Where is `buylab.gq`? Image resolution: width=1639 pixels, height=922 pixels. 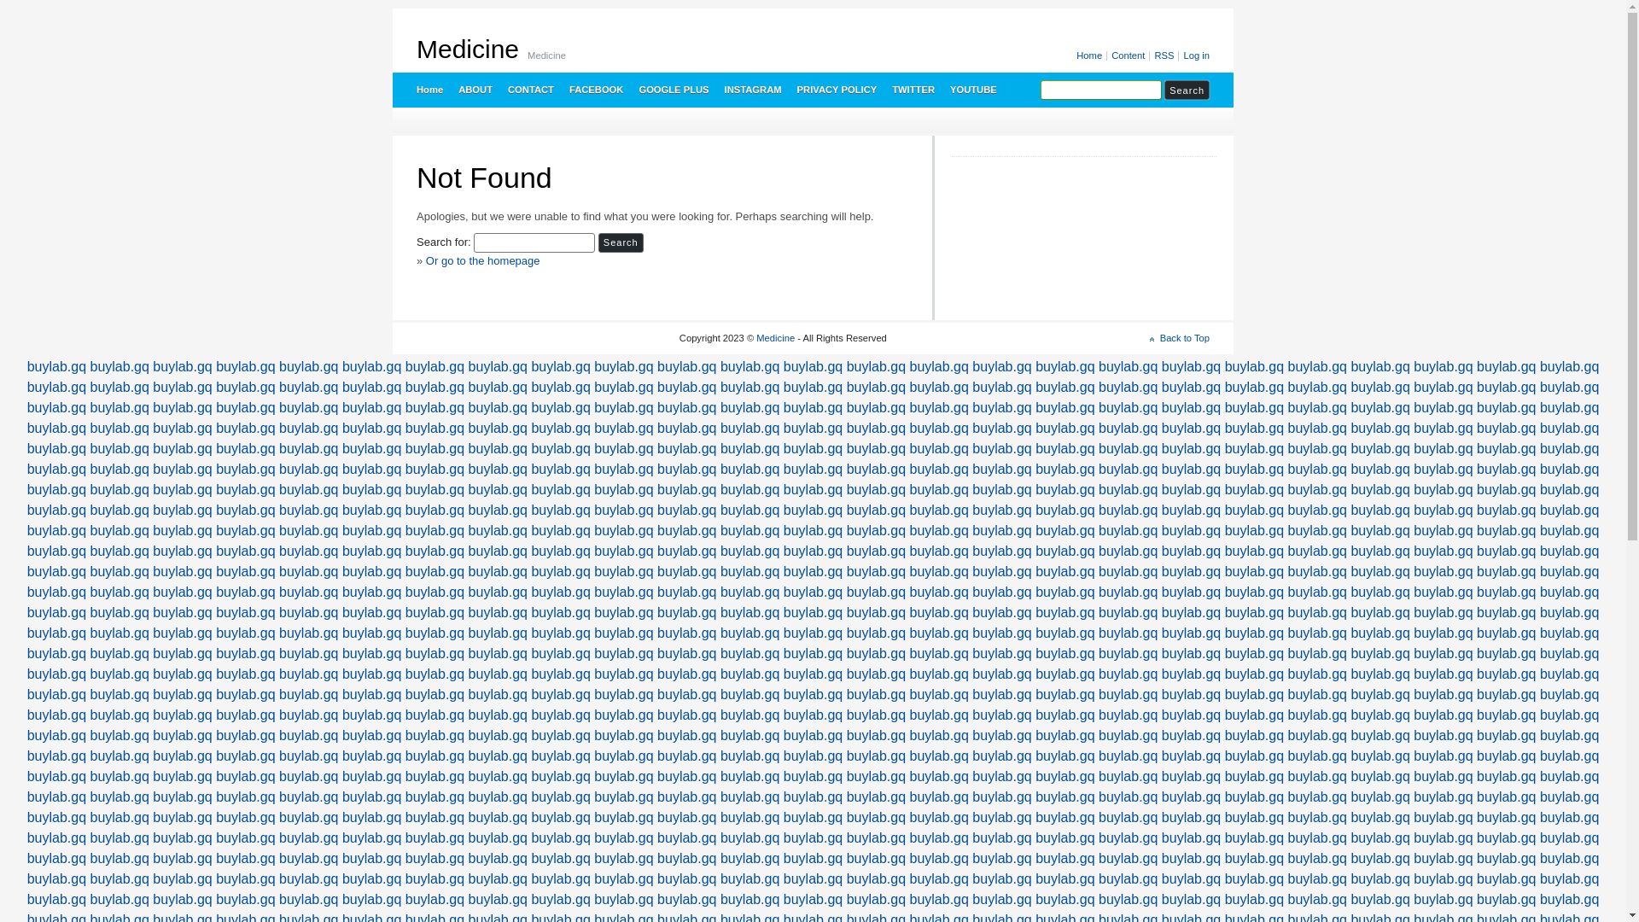 buylab.gq is located at coordinates (1129, 715).